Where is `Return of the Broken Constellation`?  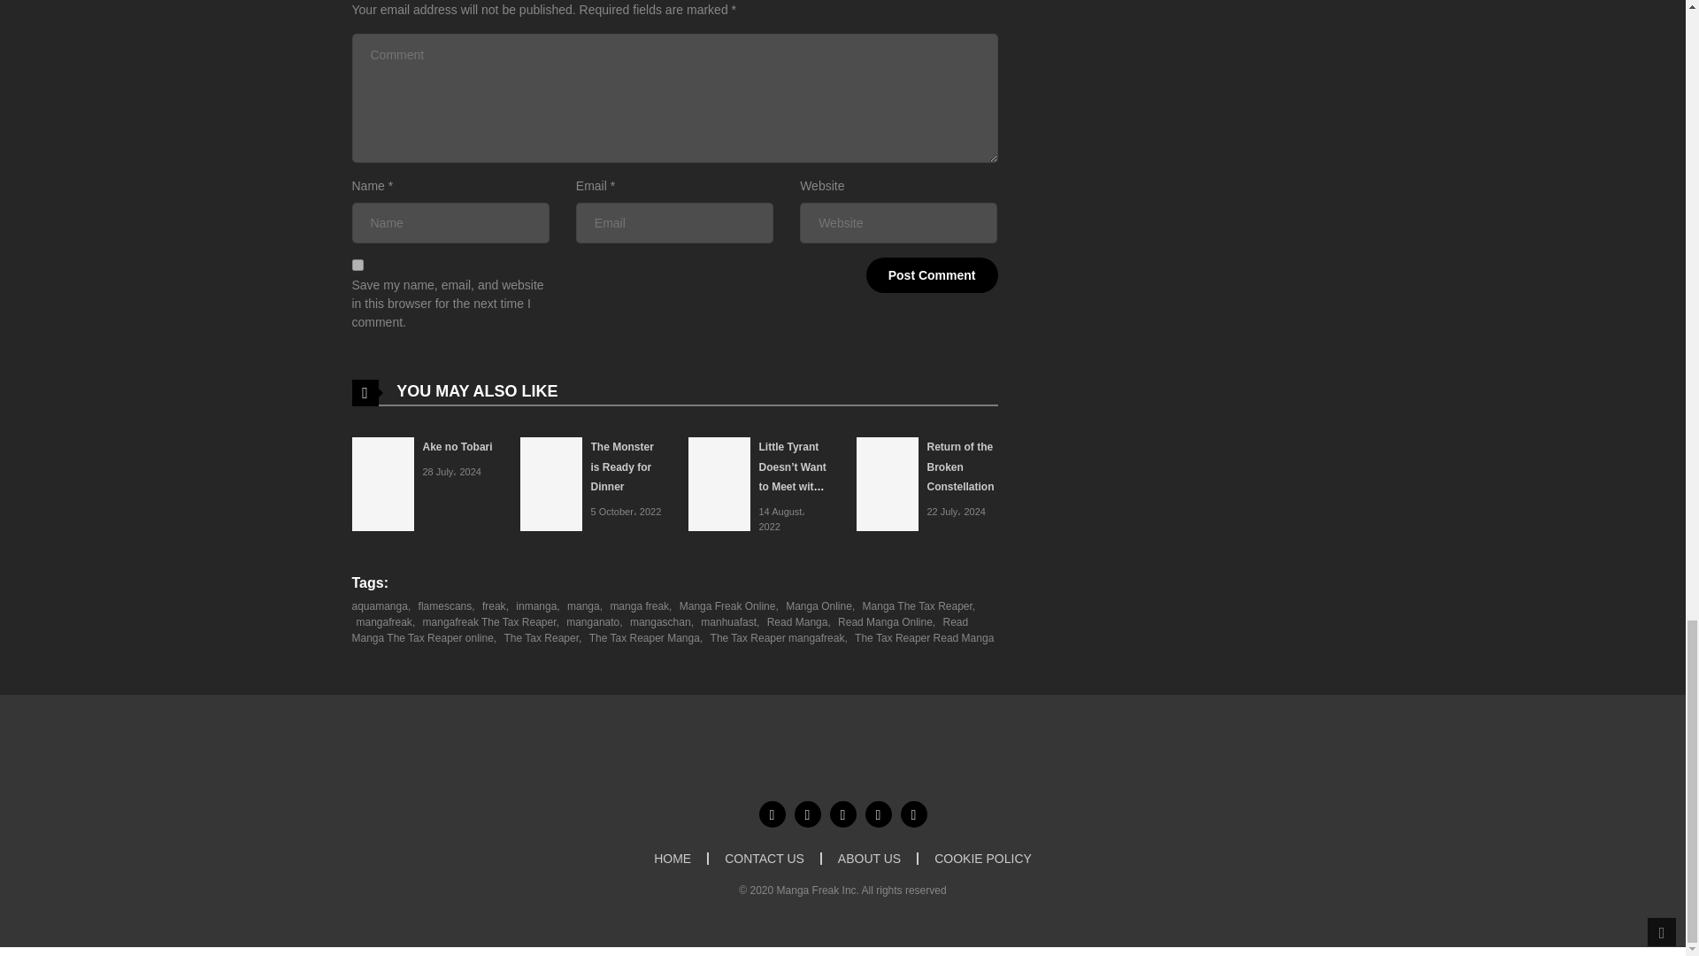
Return of the Broken Constellation is located at coordinates (887, 483).